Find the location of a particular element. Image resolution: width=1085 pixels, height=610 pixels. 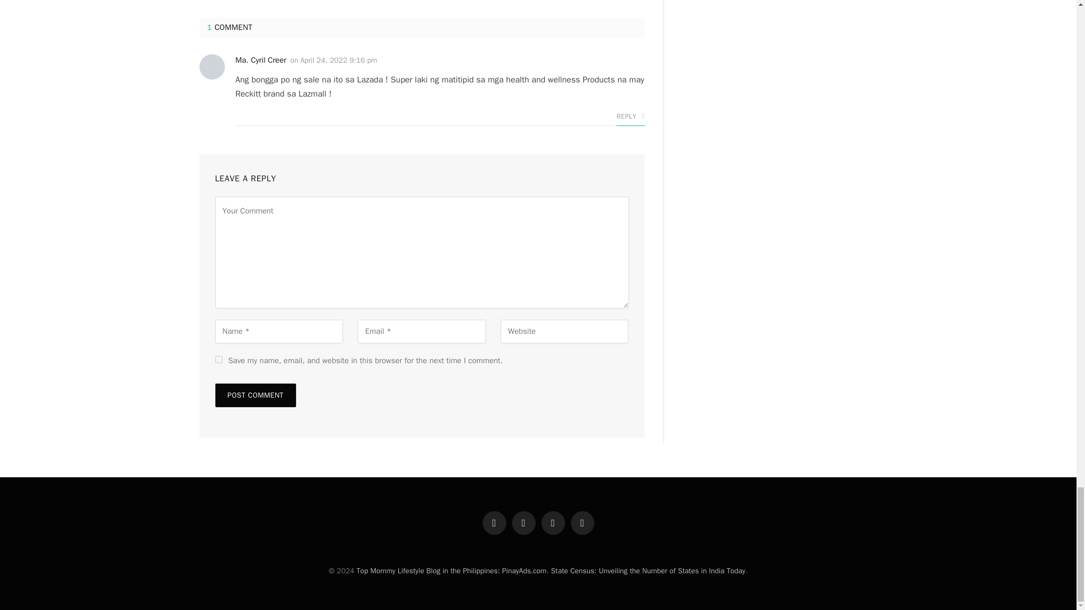

Post Comment is located at coordinates (255, 395).